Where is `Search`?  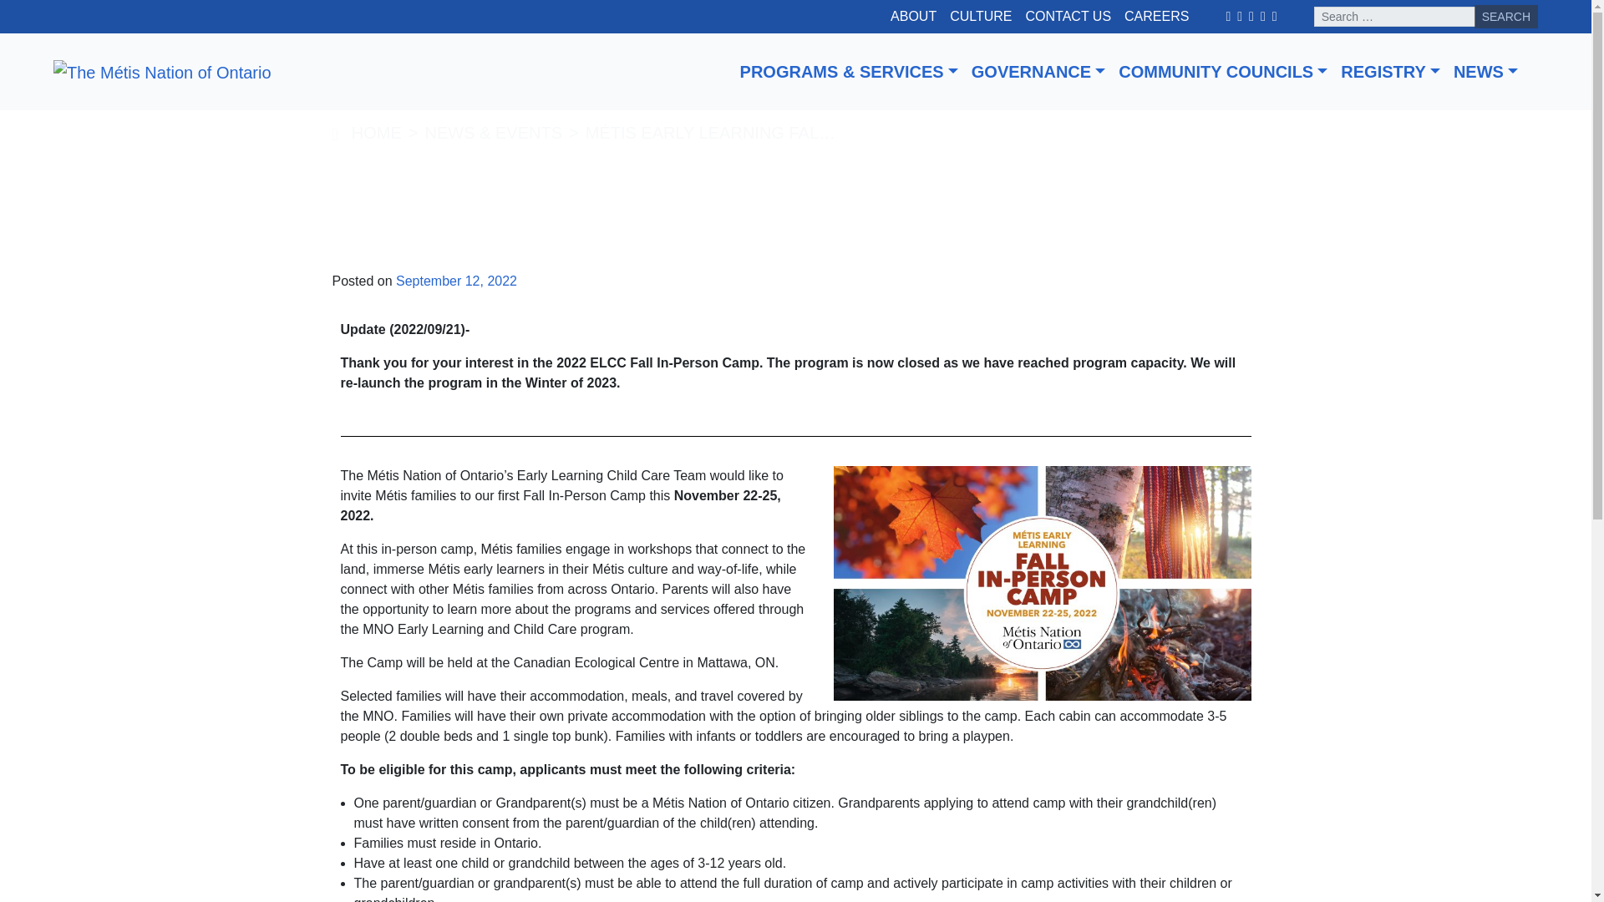
Search is located at coordinates (1505, 17).